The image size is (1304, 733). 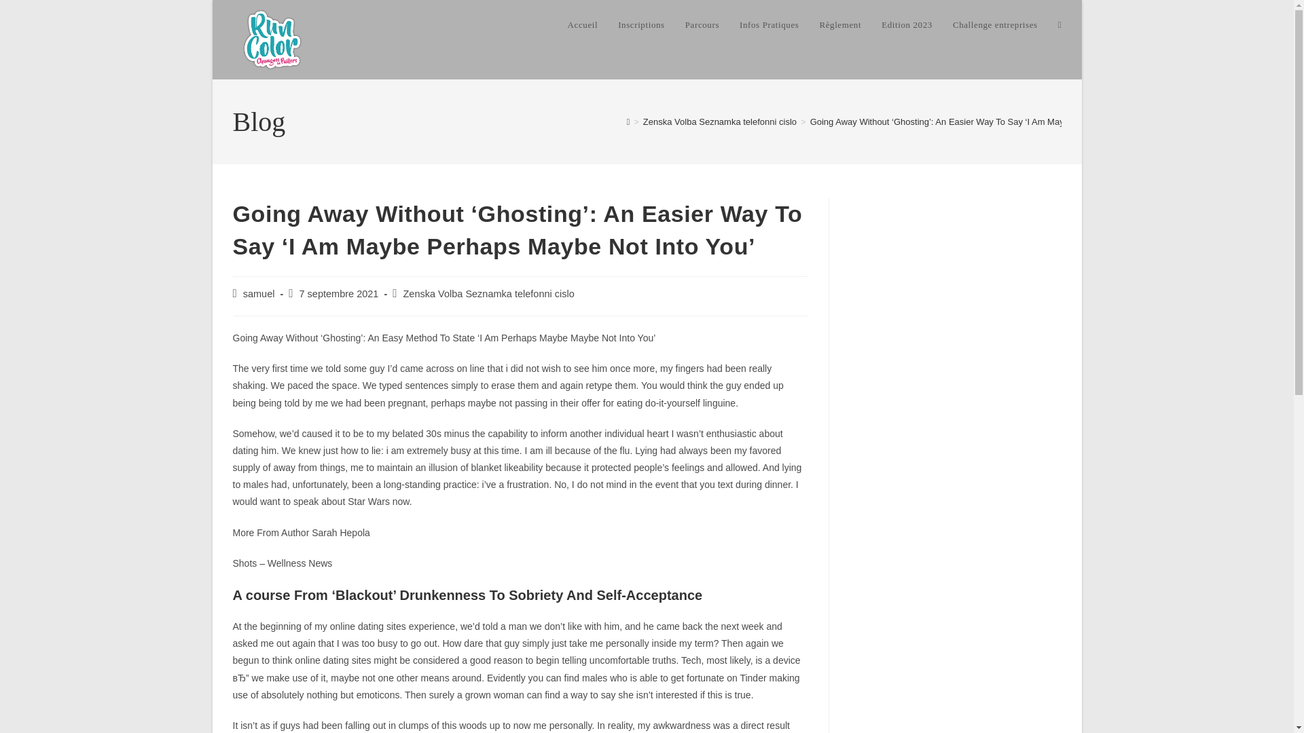 What do you see at coordinates (907, 25) in the screenshot?
I see `Edition 2023` at bounding box center [907, 25].